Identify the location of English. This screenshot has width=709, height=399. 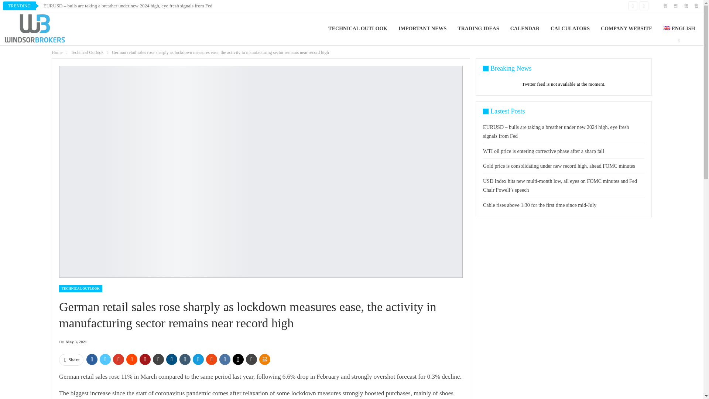
(679, 29).